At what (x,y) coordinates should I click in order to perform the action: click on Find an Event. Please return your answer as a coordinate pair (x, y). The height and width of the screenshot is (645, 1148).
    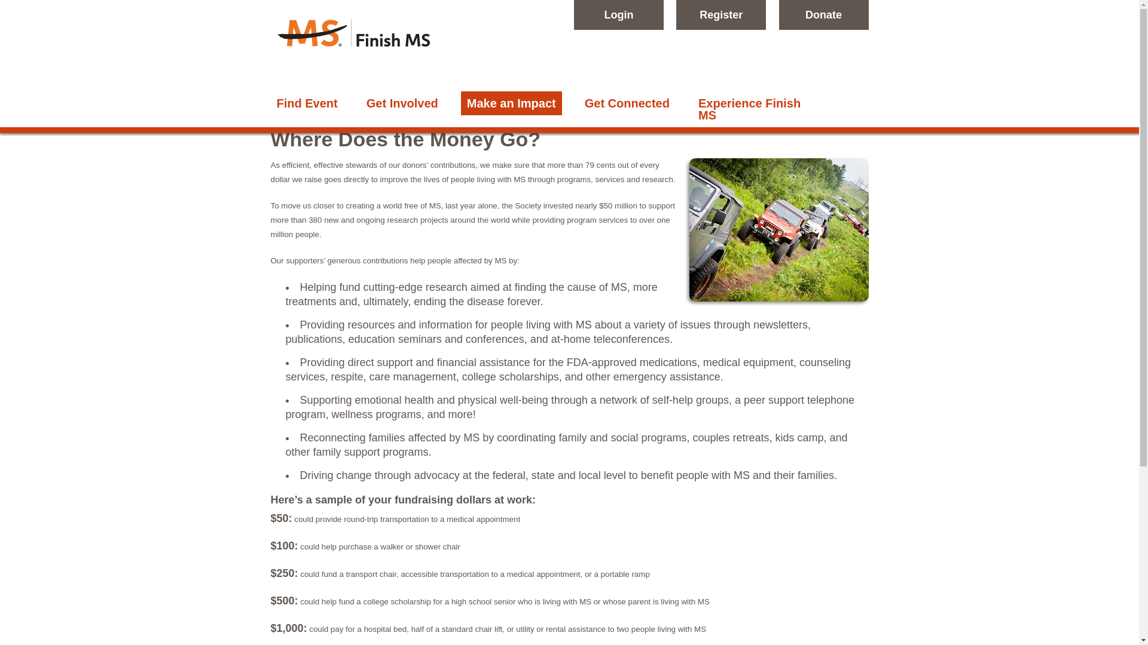
    Looking at the image, I should click on (306, 103).